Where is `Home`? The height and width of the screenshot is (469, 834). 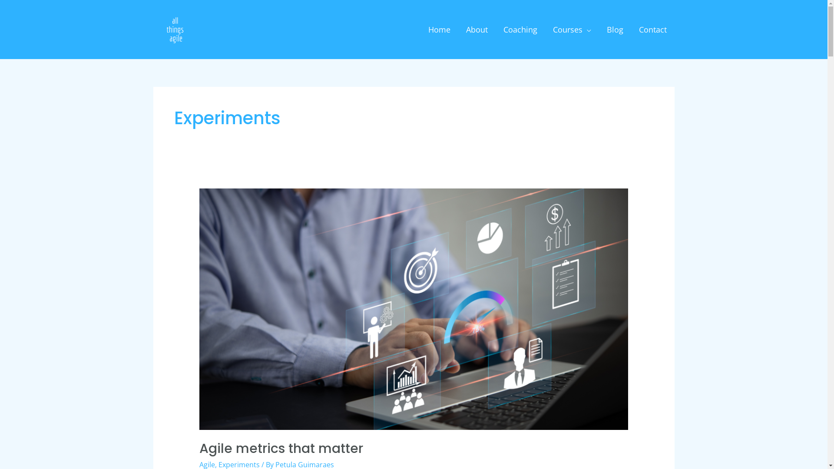
Home is located at coordinates (440, 30).